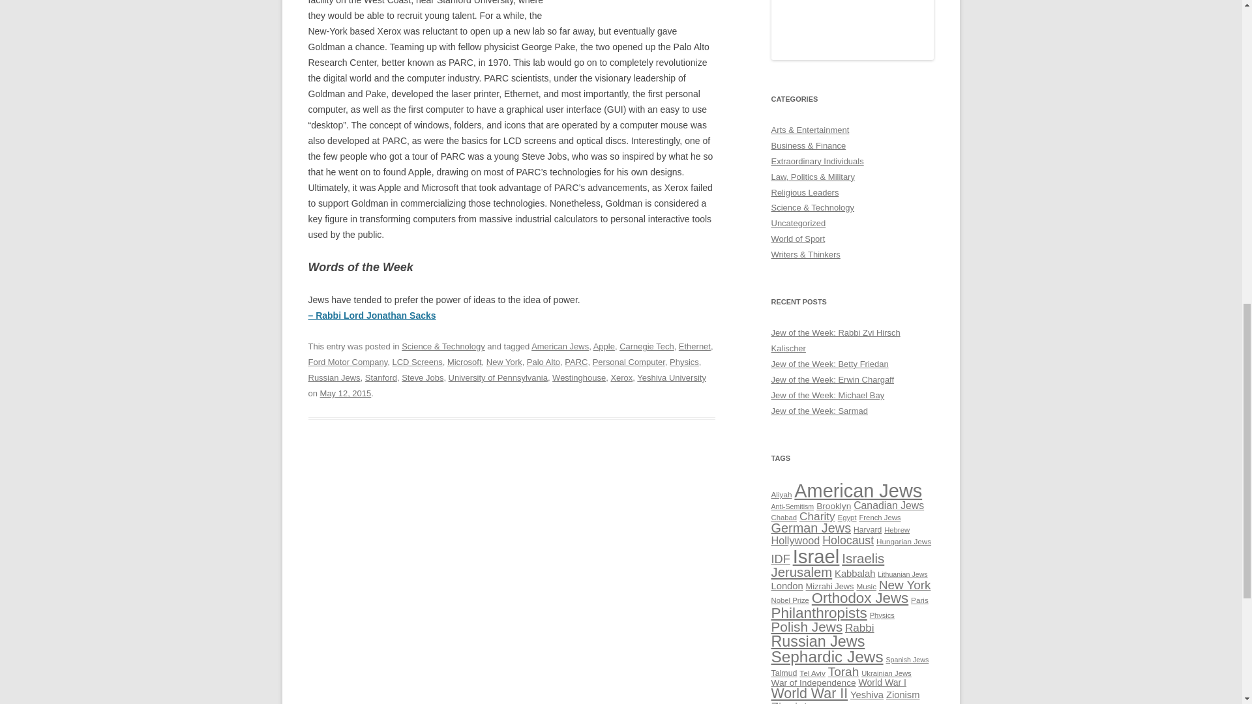 This screenshot has width=1252, height=704. What do you see at coordinates (504, 361) in the screenshot?
I see `New York` at bounding box center [504, 361].